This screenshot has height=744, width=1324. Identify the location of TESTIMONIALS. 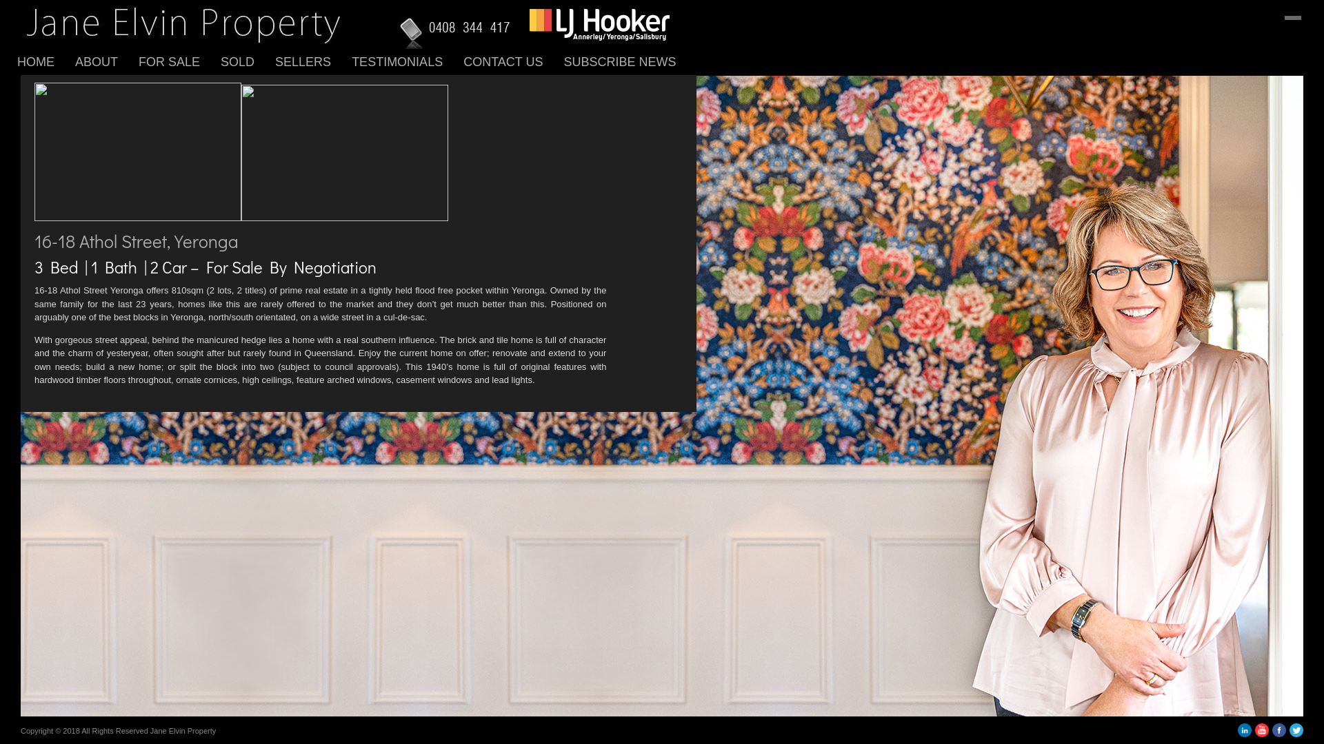
(408, 62).